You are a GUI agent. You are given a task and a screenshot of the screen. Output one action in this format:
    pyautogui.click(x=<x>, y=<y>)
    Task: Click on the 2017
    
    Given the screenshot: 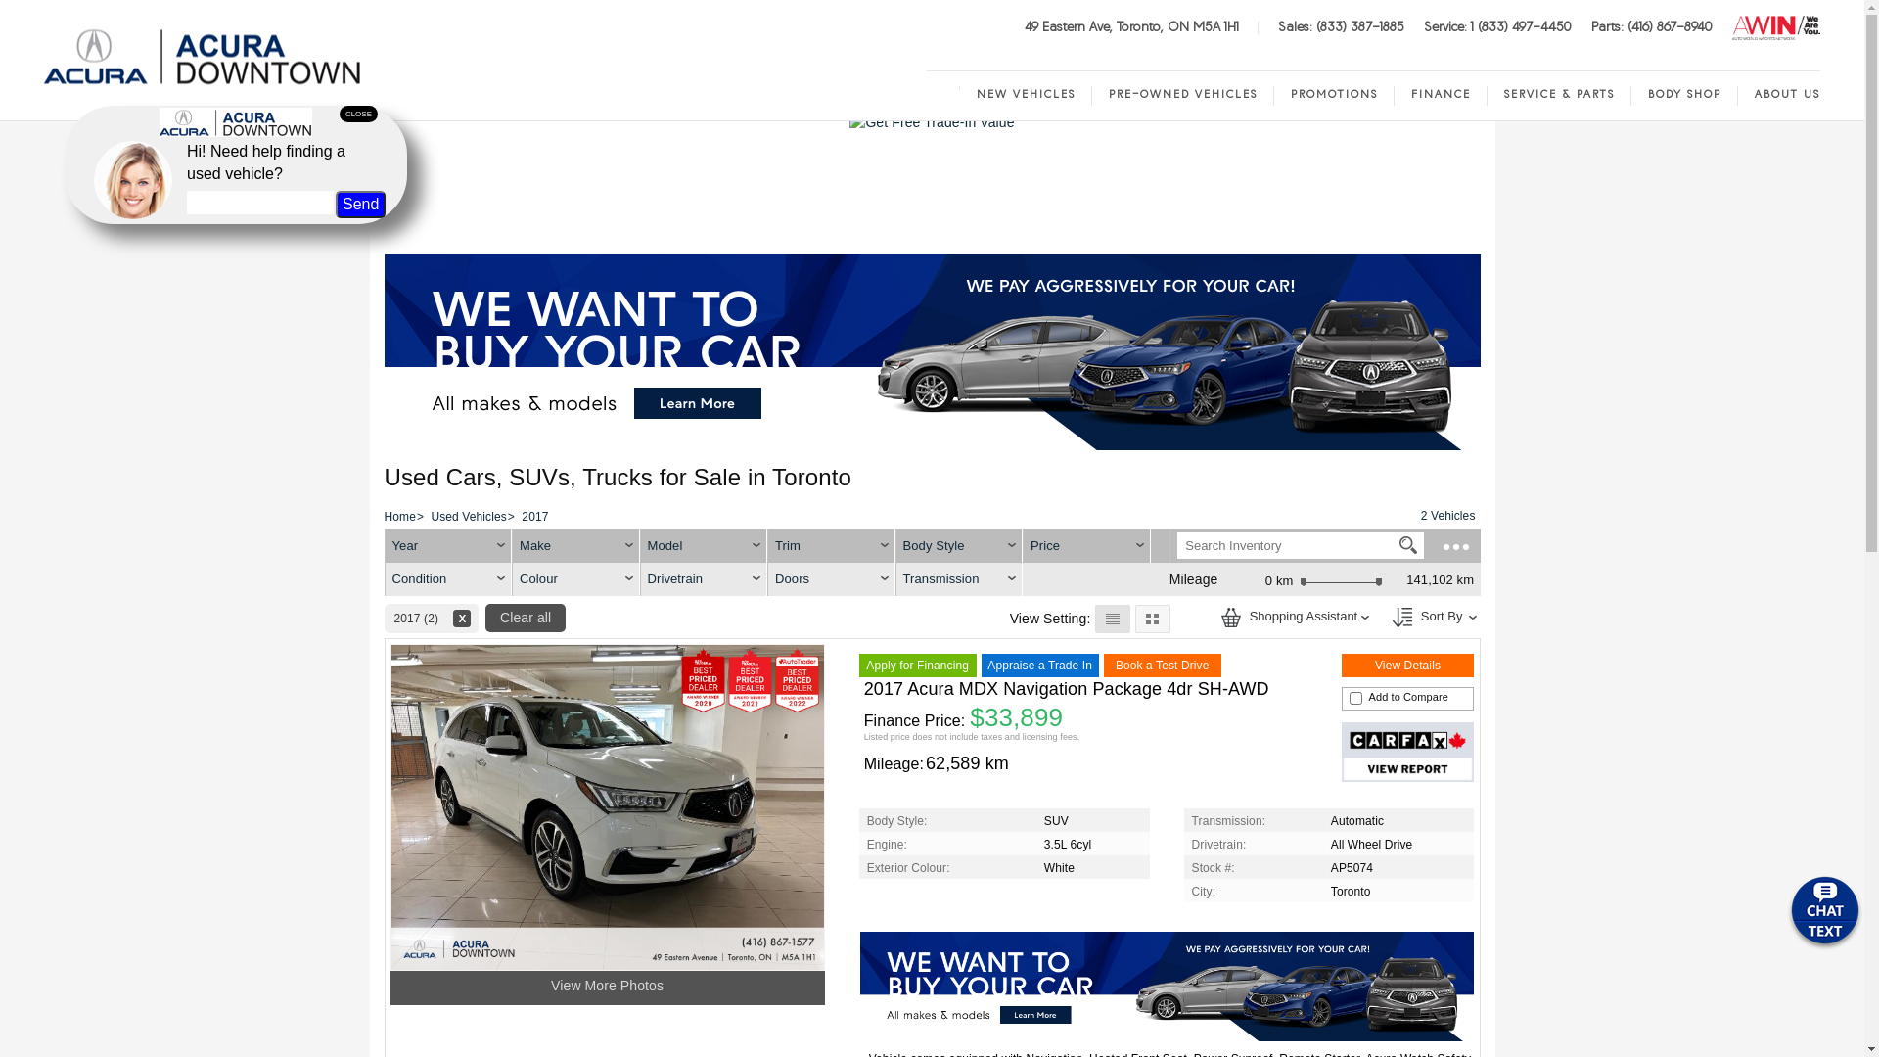 What is the action you would take?
    pyautogui.click(x=534, y=517)
    